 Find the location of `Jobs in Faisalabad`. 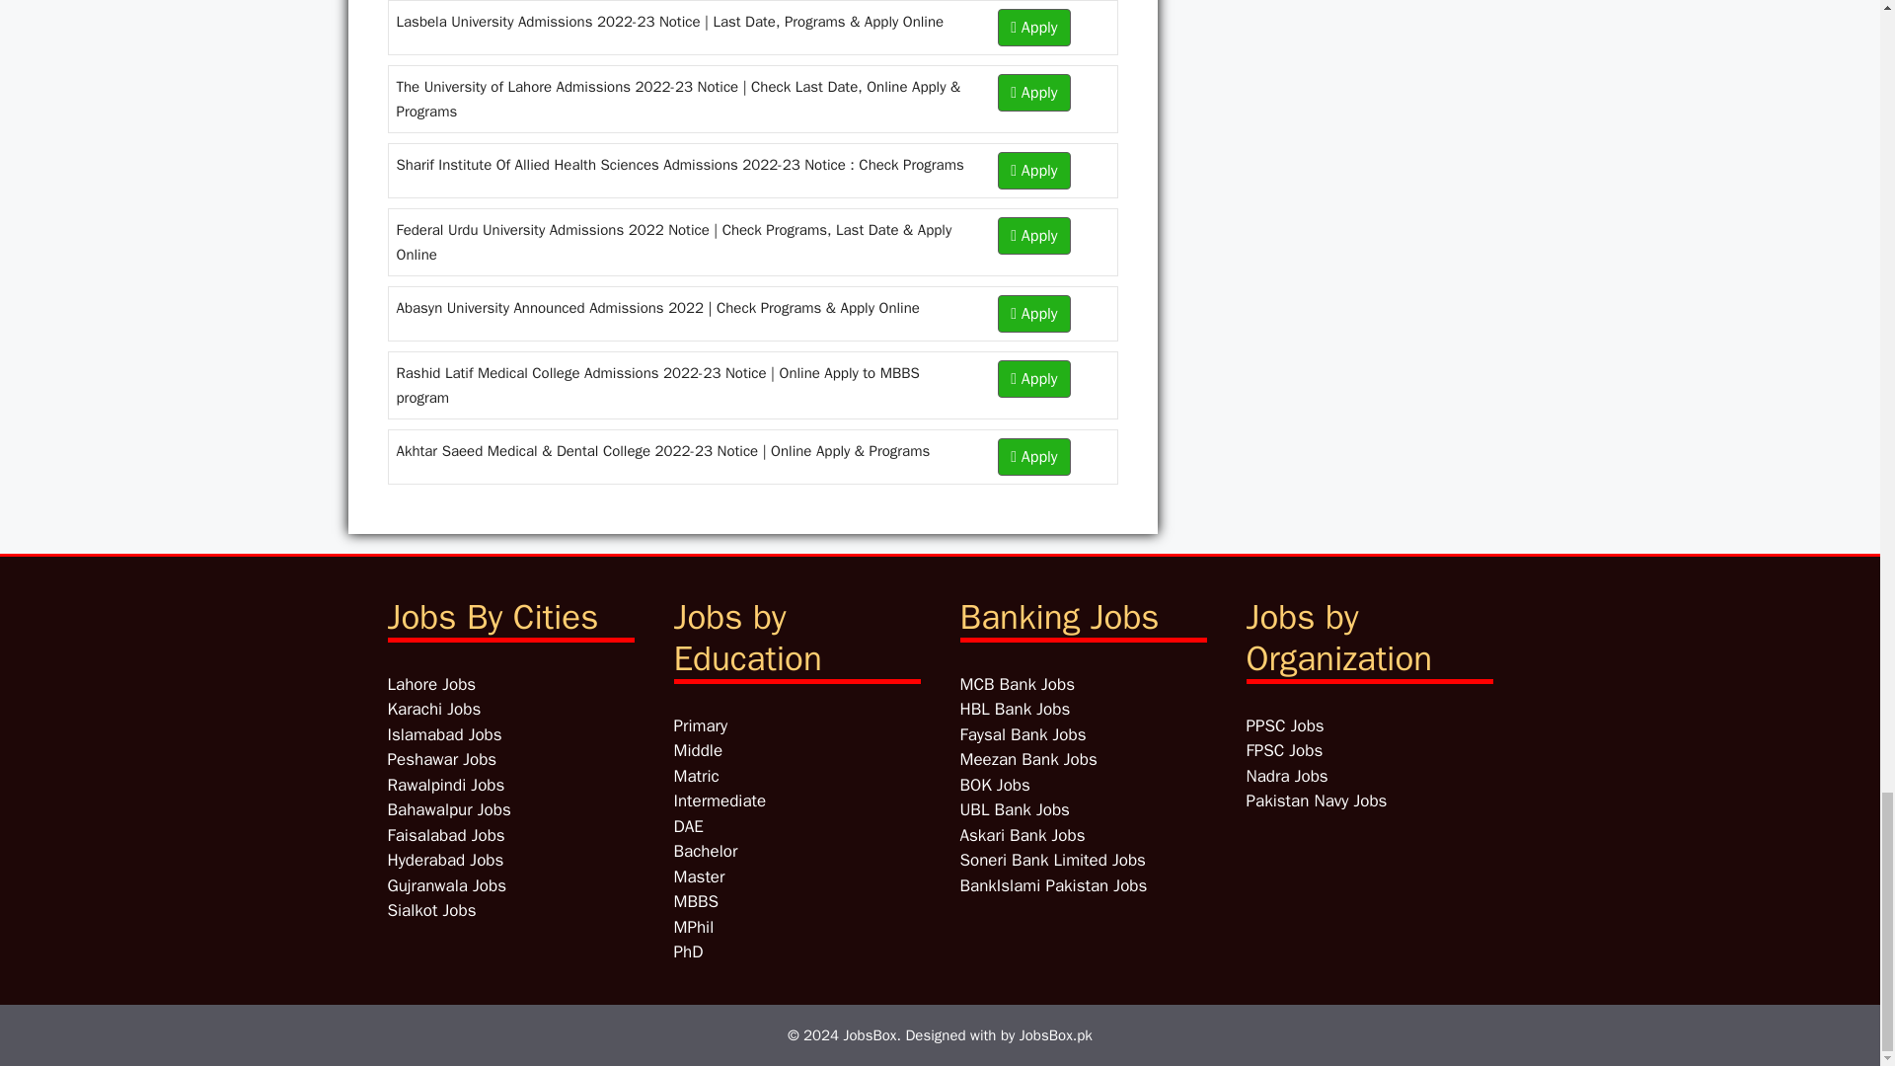

Jobs in Faisalabad is located at coordinates (444, 835).